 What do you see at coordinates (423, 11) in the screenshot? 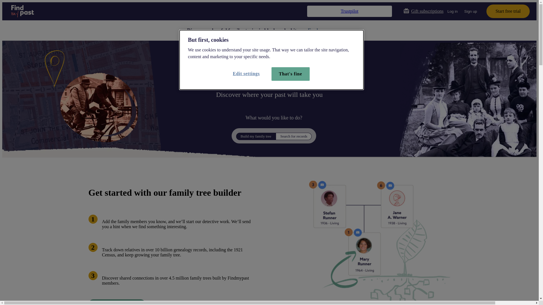
I see `Gift subscriptions` at bounding box center [423, 11].